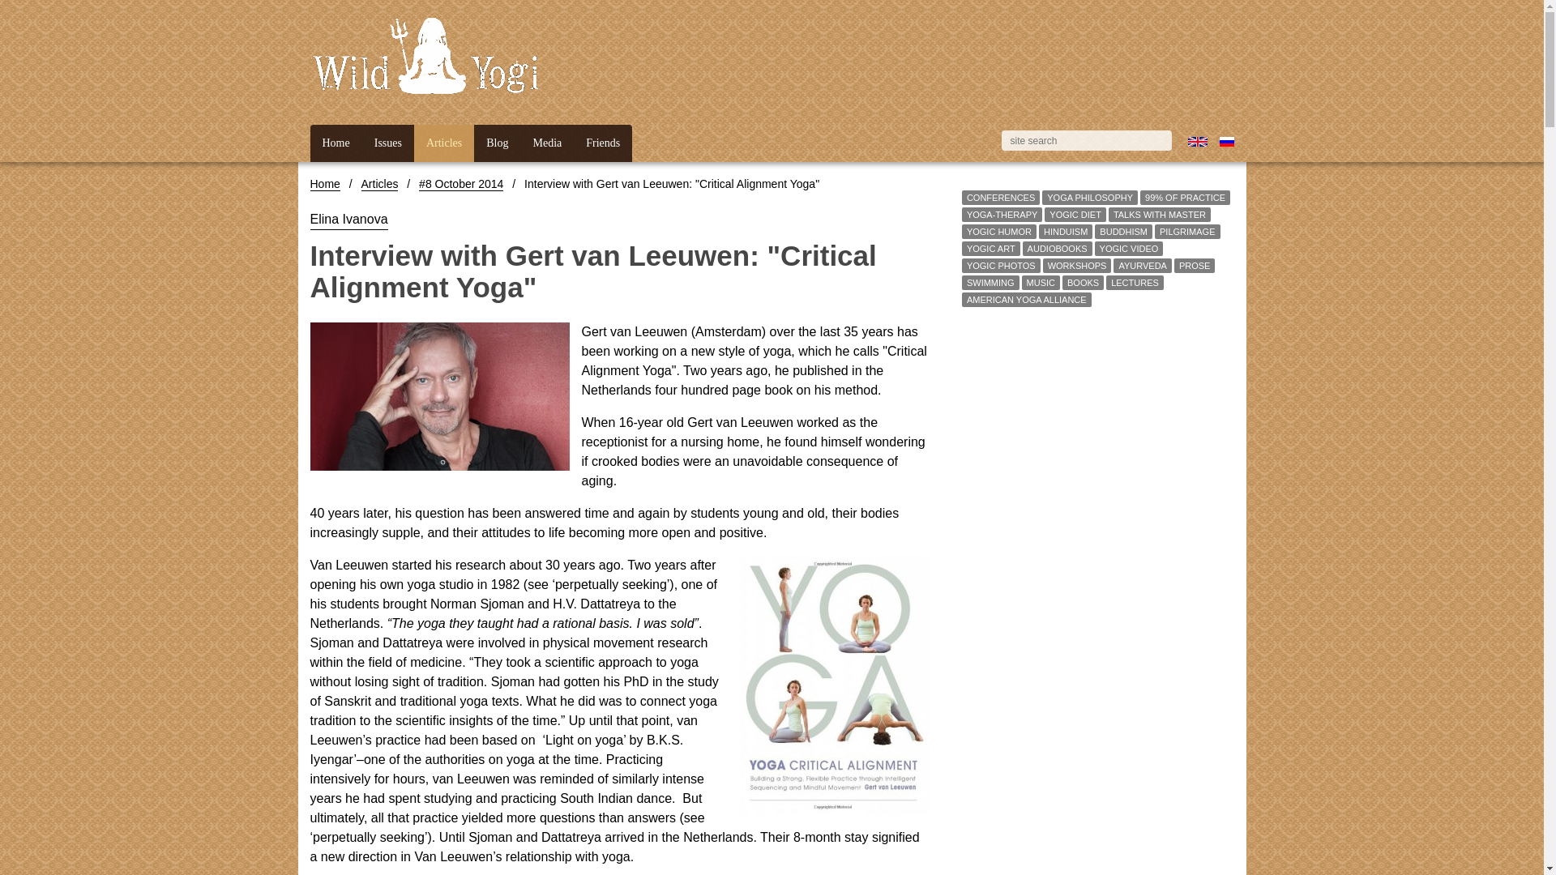 Image resolution: width=1556 pixels, height=875 pixels. What do you see at coordinates (1186, 231) in the screenshot?
I see `PILGRIMAGE` at bounding box center [1186, 231].